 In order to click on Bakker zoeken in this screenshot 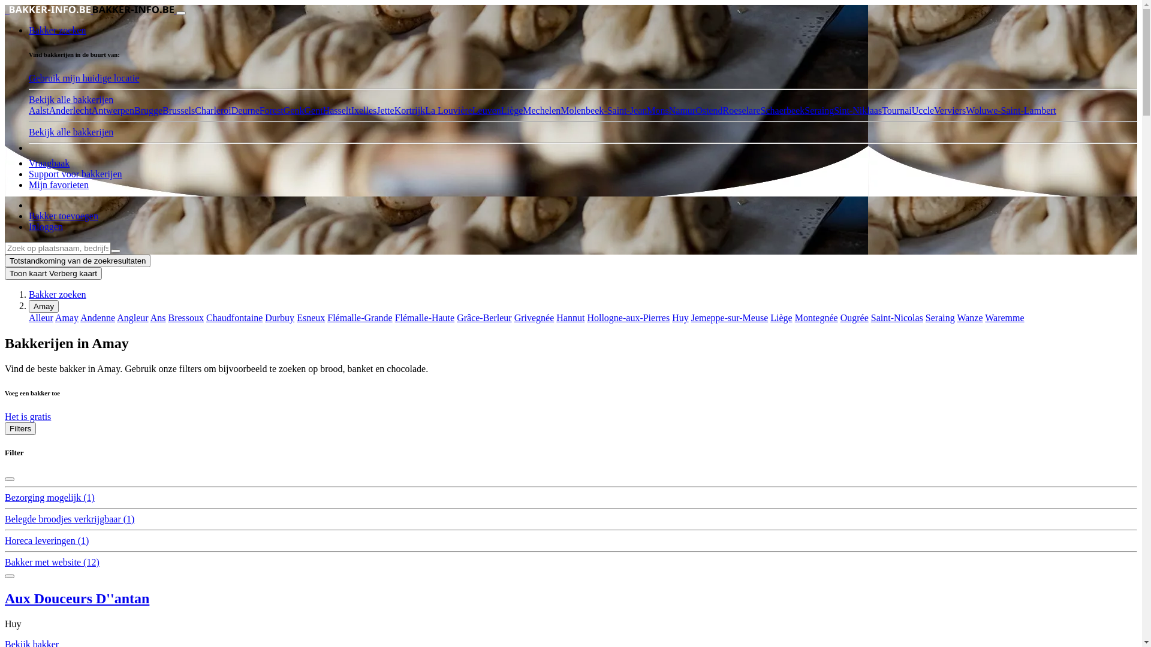, I will do `click(58, 295)`.